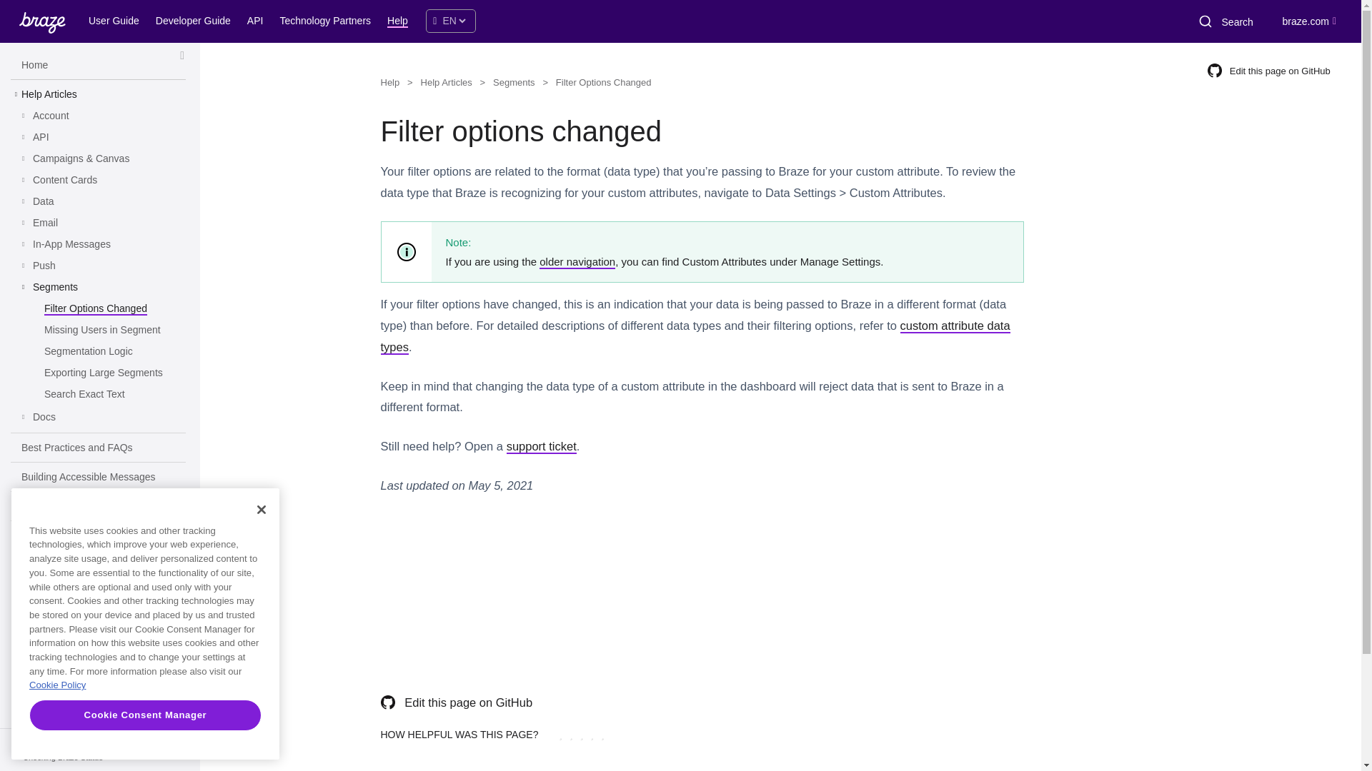 Image resolution: width=1372 pixels, height=771 pixels. What do you see at coordinates (195, 23) in the screenshot?
I see `Developer Guide` at bounding box center [195, 23].